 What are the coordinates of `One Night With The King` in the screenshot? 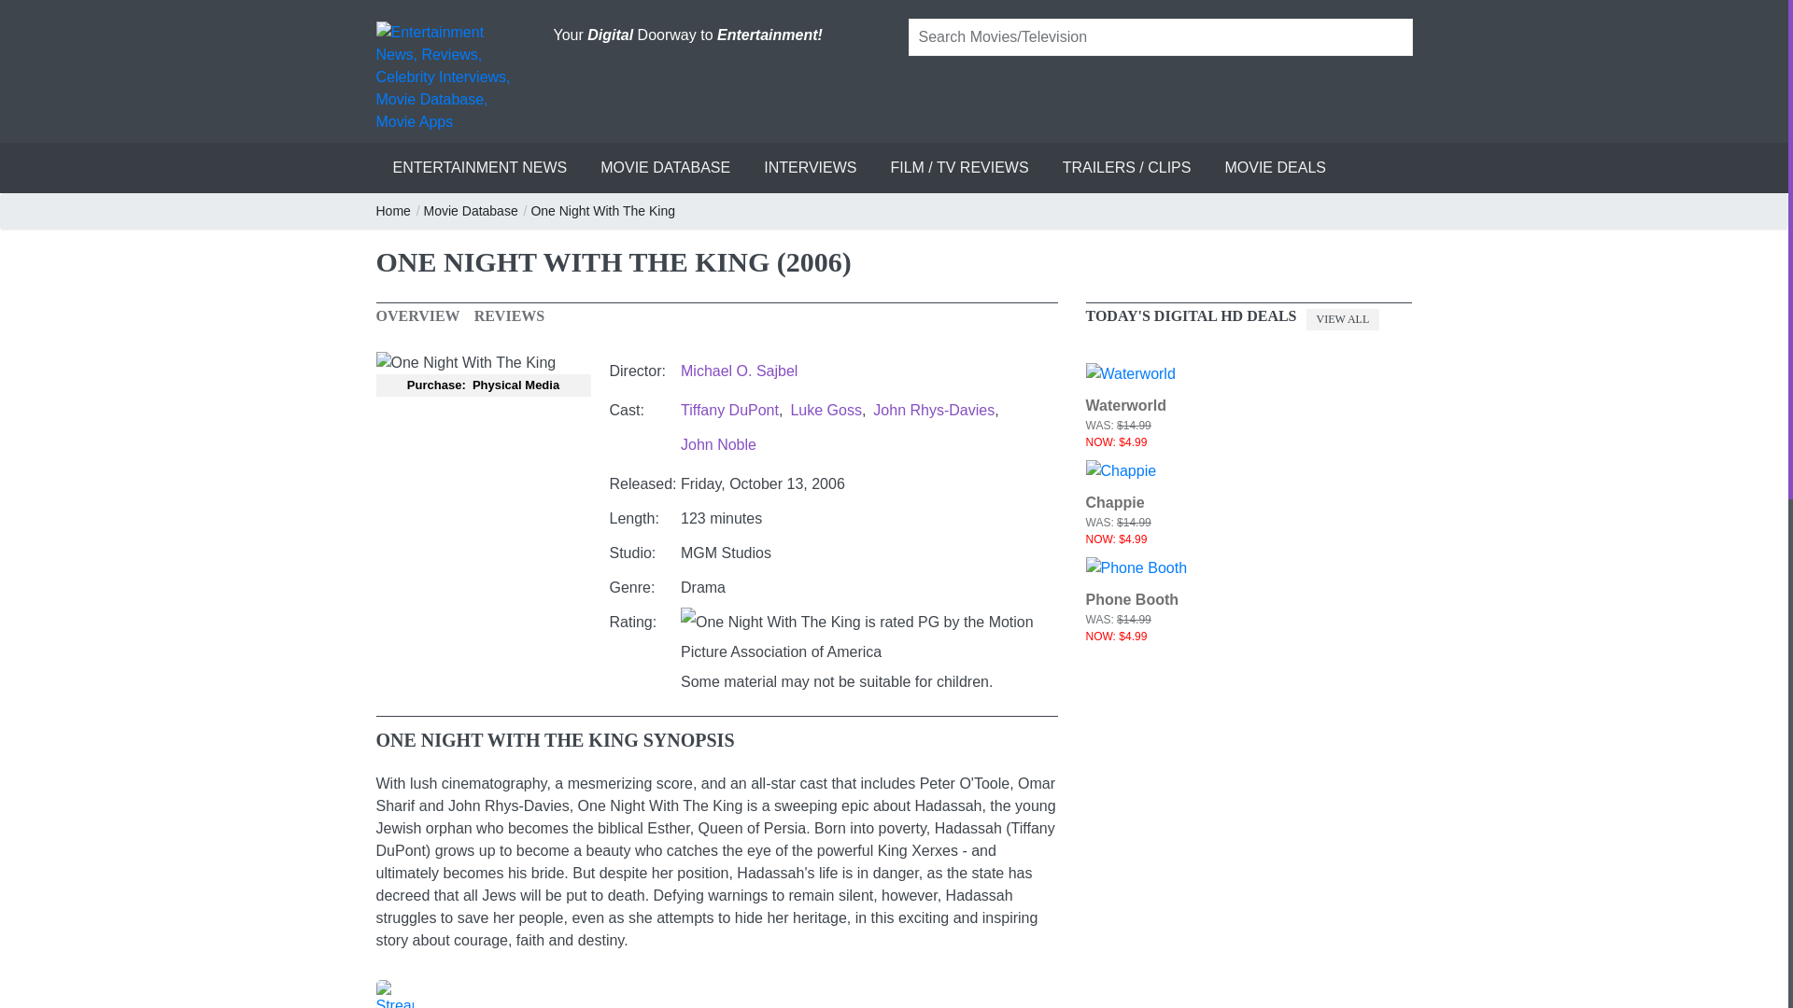 It's located at (603, 211).